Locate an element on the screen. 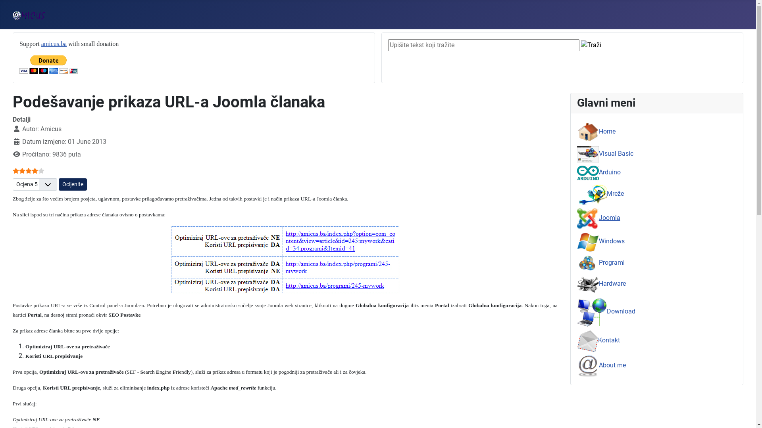 The height and width of the screenshot is (428, 762). amicus.ba is located at coordinates (54, 44).